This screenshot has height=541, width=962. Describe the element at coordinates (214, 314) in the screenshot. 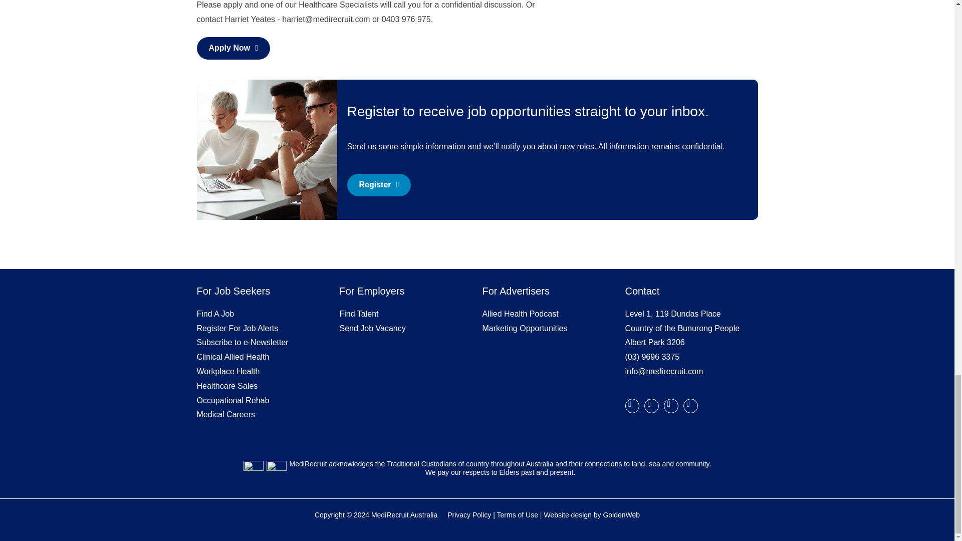

I see `Find A Job` at that location.